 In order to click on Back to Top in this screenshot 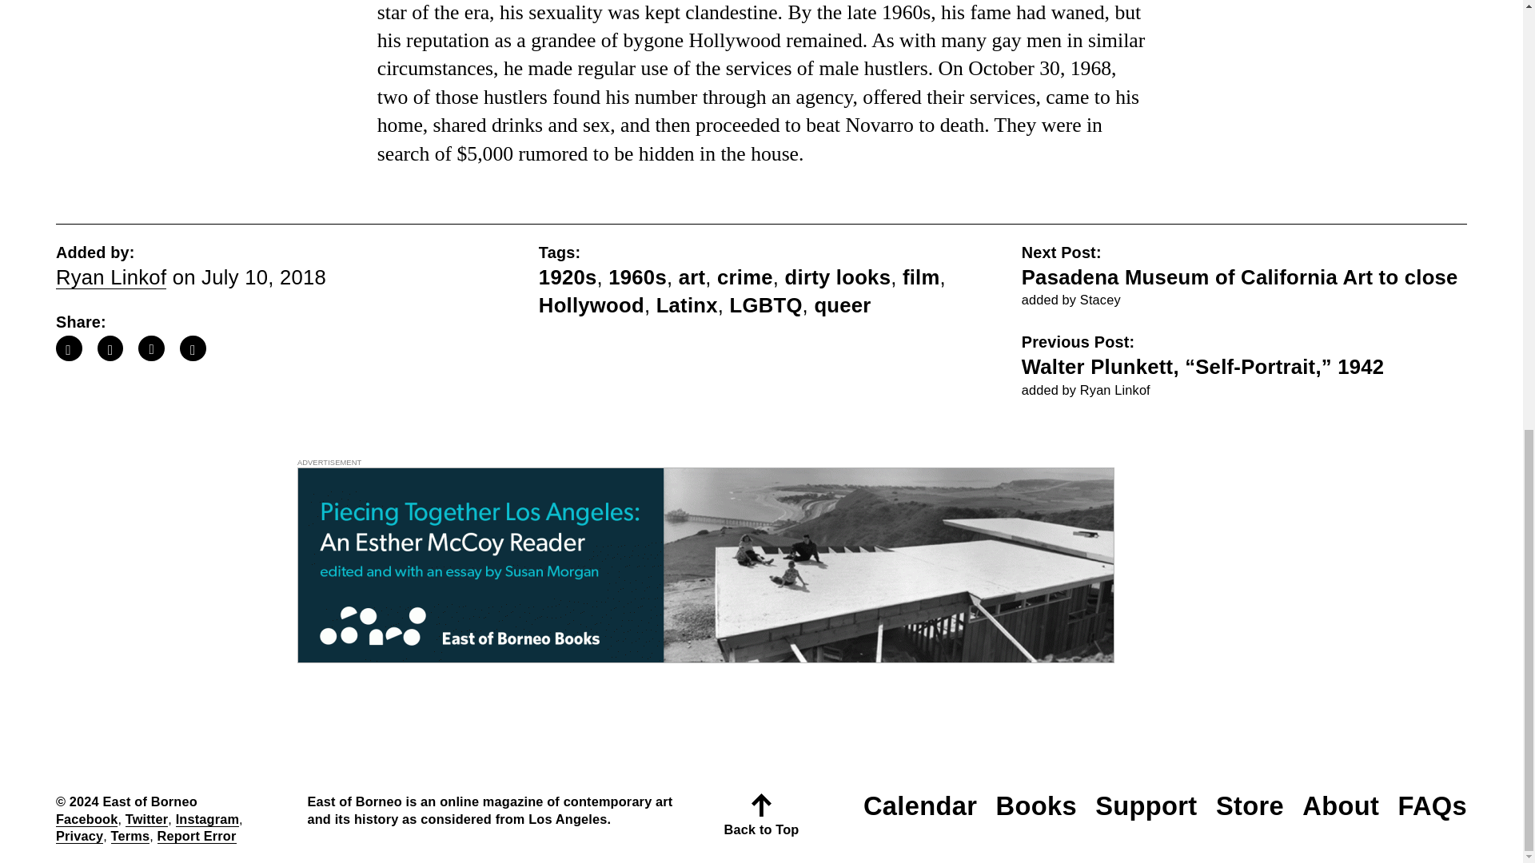, I will do `click(761, 820)`.